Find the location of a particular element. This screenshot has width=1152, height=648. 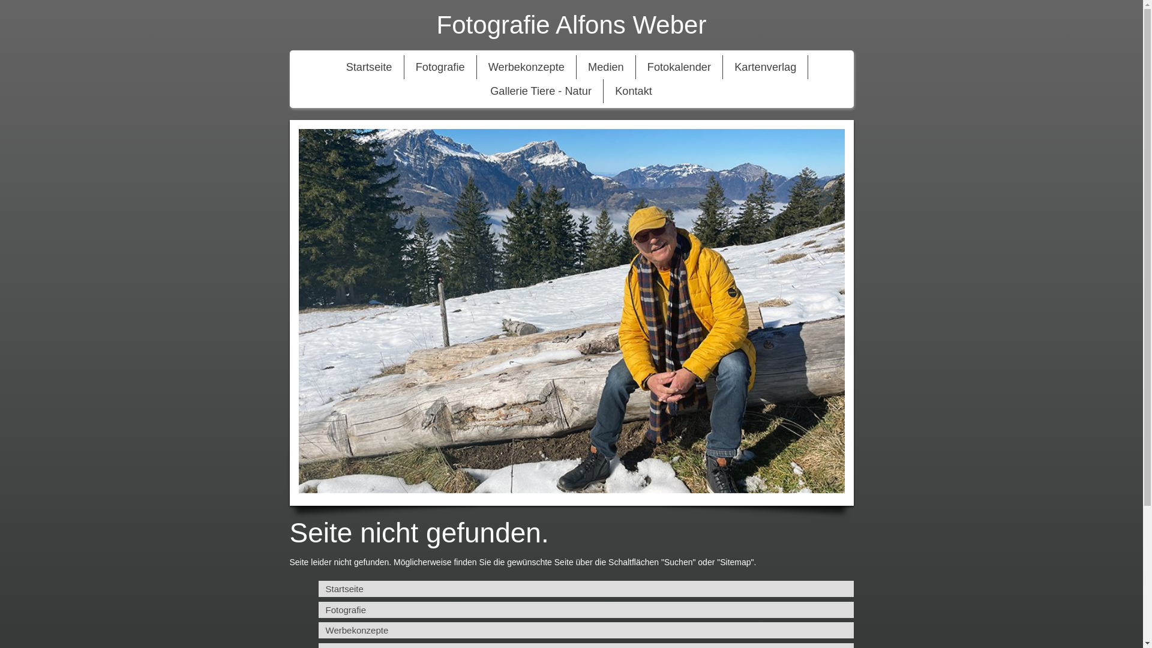

Fotografie is located at coordinates (586, 610).